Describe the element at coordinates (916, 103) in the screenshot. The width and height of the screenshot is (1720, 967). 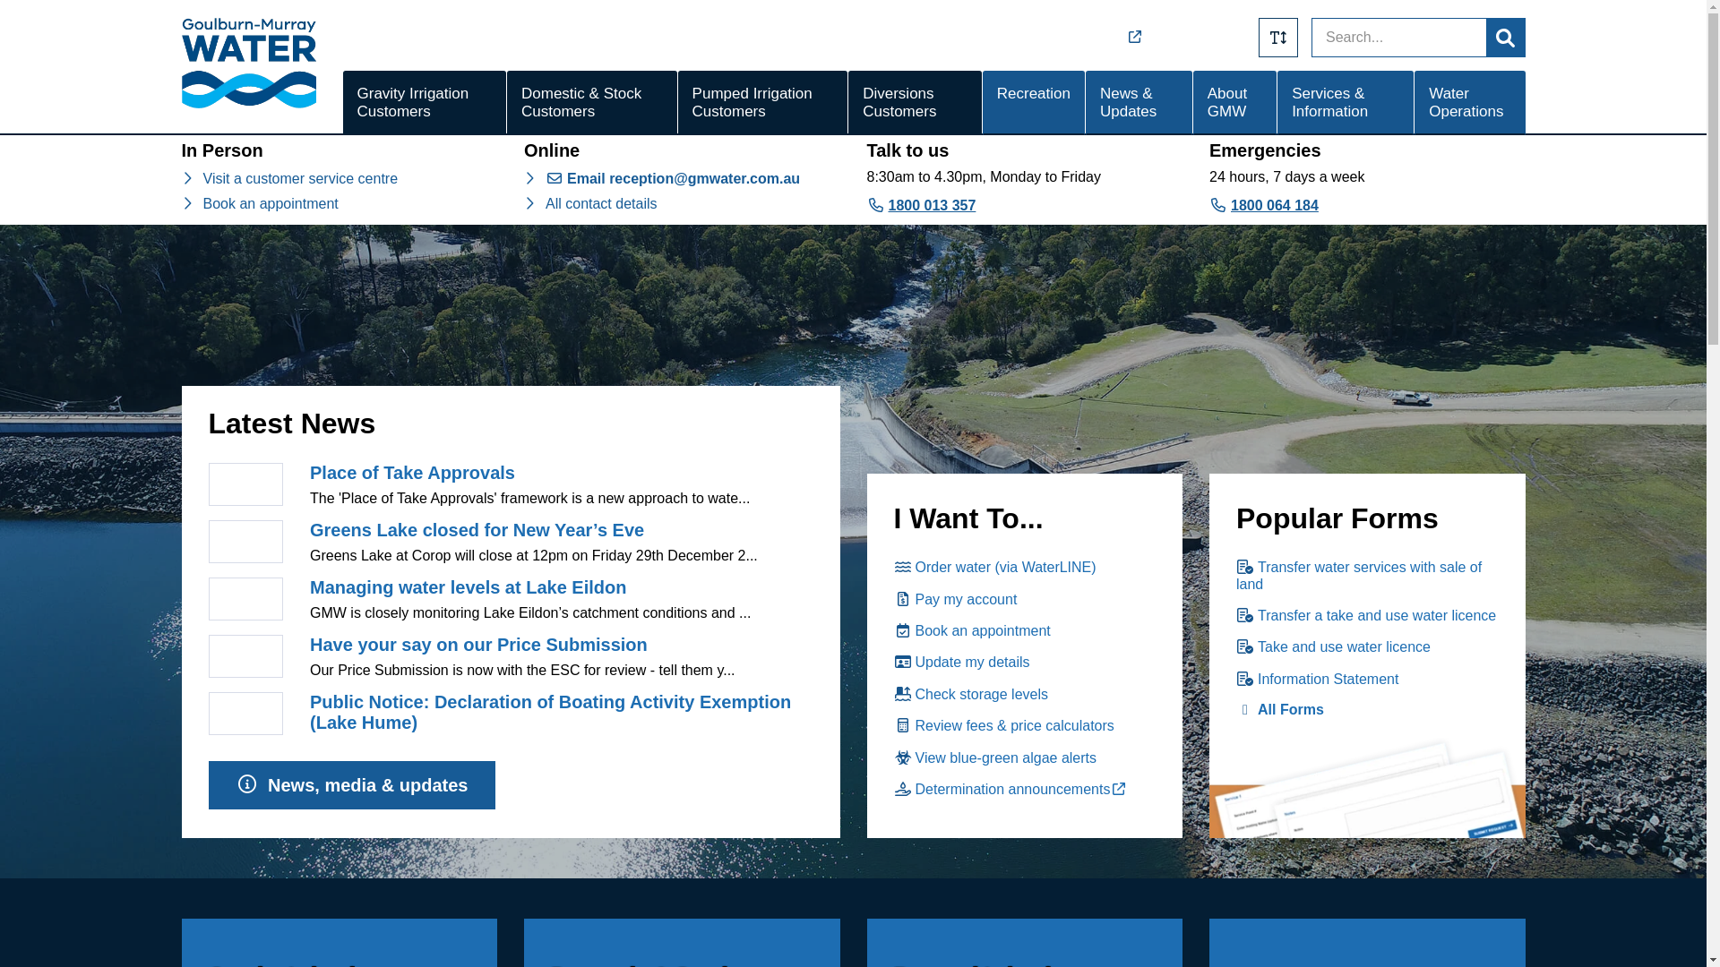
I see `Diversions Customers` at that location.